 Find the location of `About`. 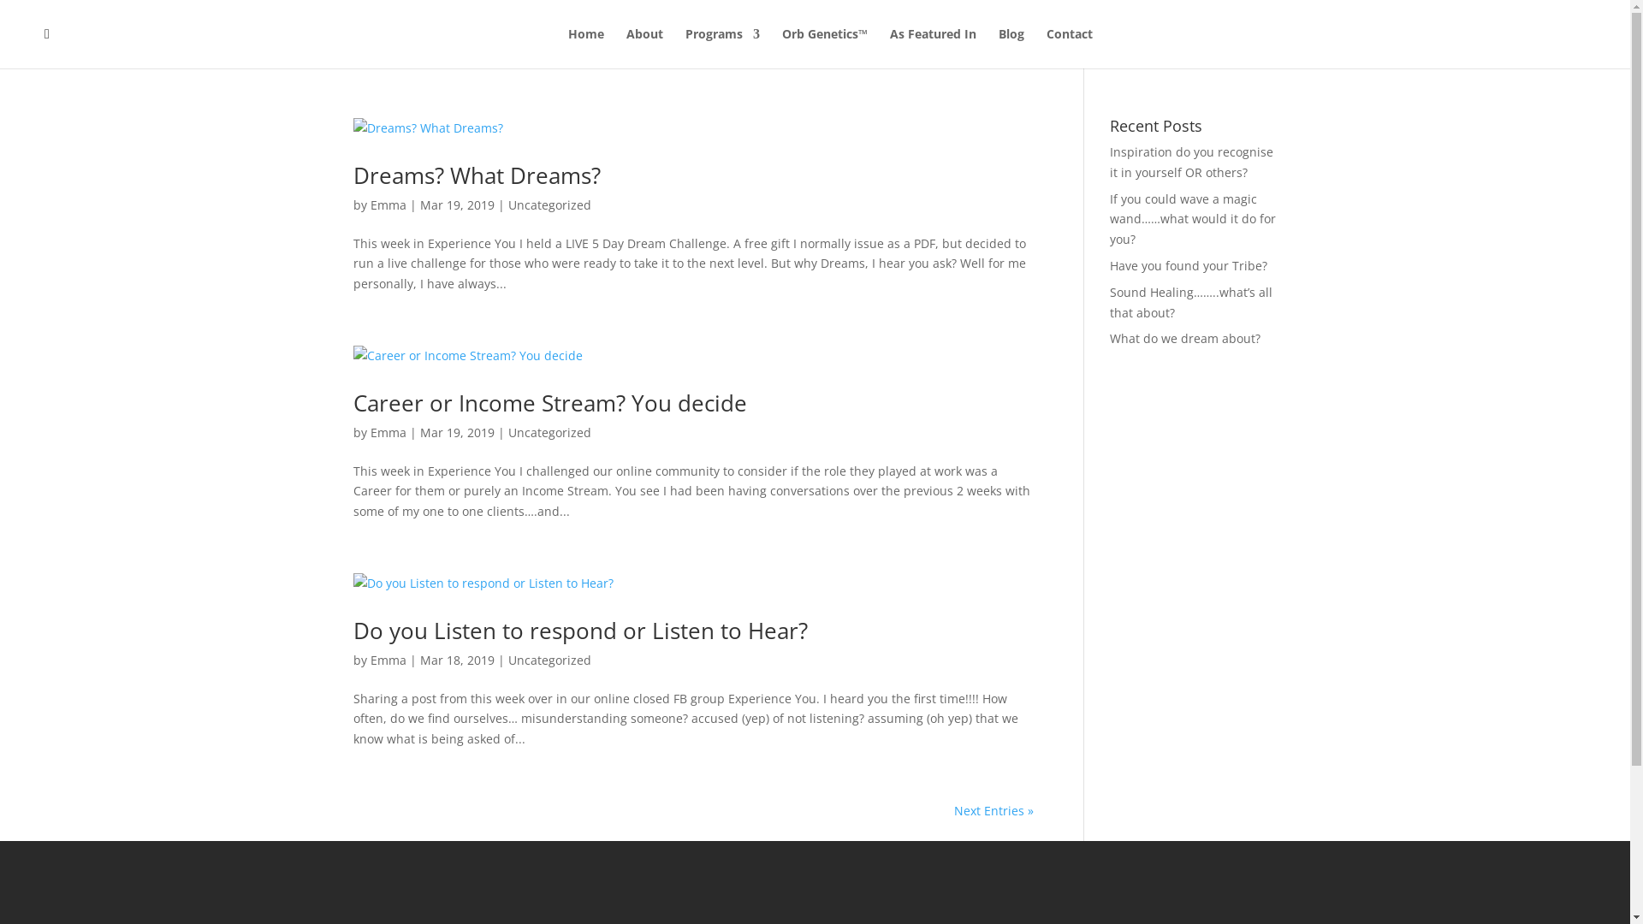

About is located at coordinates (645, 48).